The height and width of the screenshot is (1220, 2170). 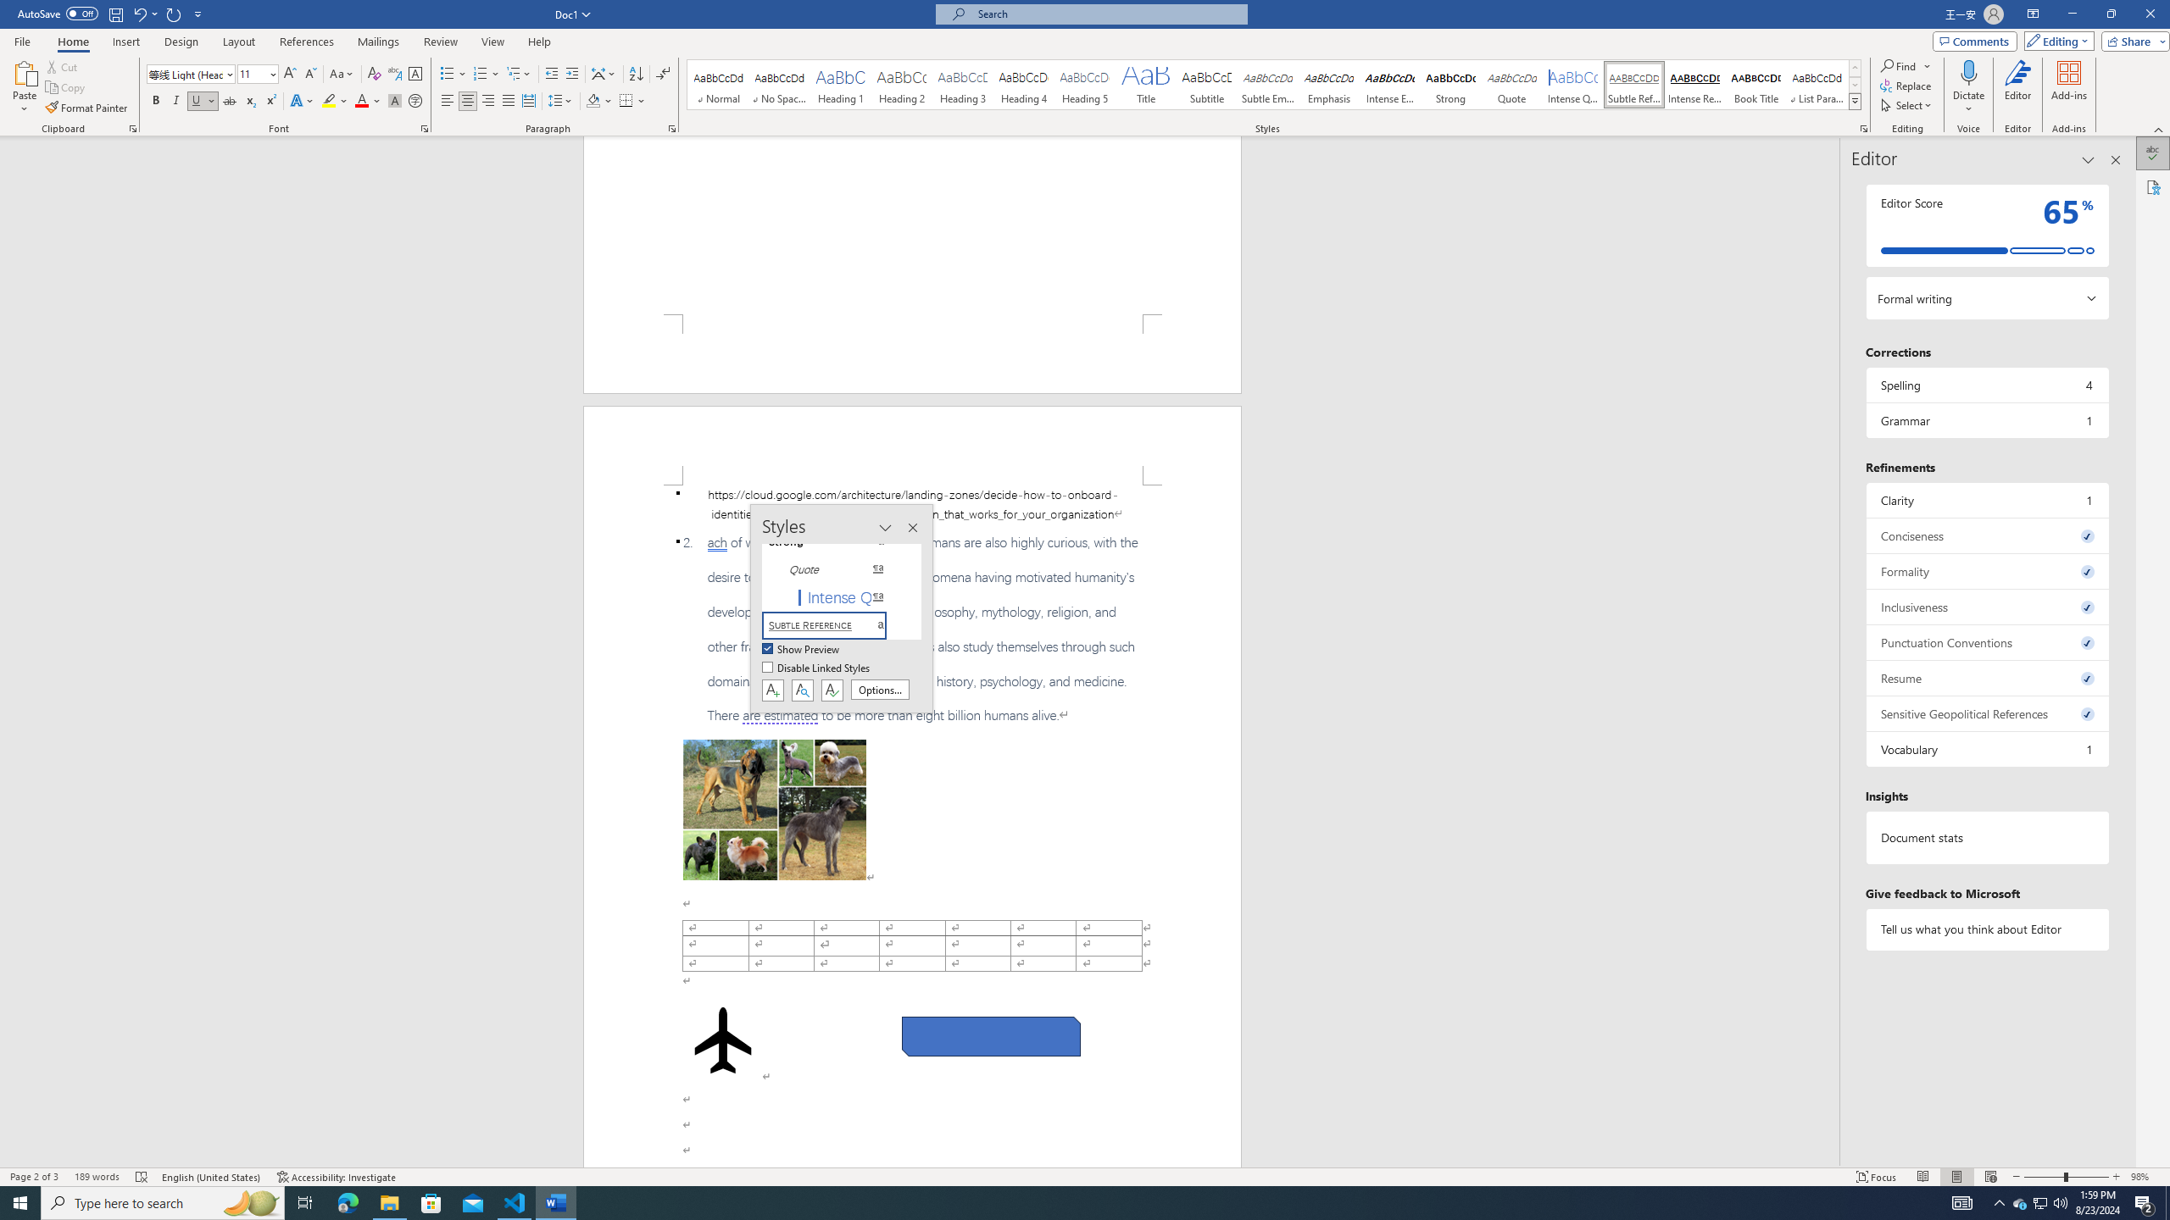 I want to click on Shading, so click(x=600, y=102).